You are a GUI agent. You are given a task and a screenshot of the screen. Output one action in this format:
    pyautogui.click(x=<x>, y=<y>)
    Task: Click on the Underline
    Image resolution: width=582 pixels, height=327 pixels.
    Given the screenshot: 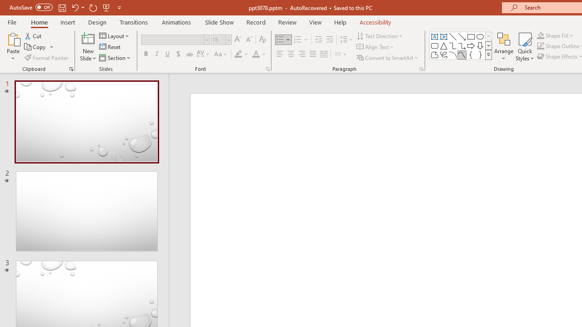 What is the action you would take?
    pyautogui.click(x=168, y=54)
    